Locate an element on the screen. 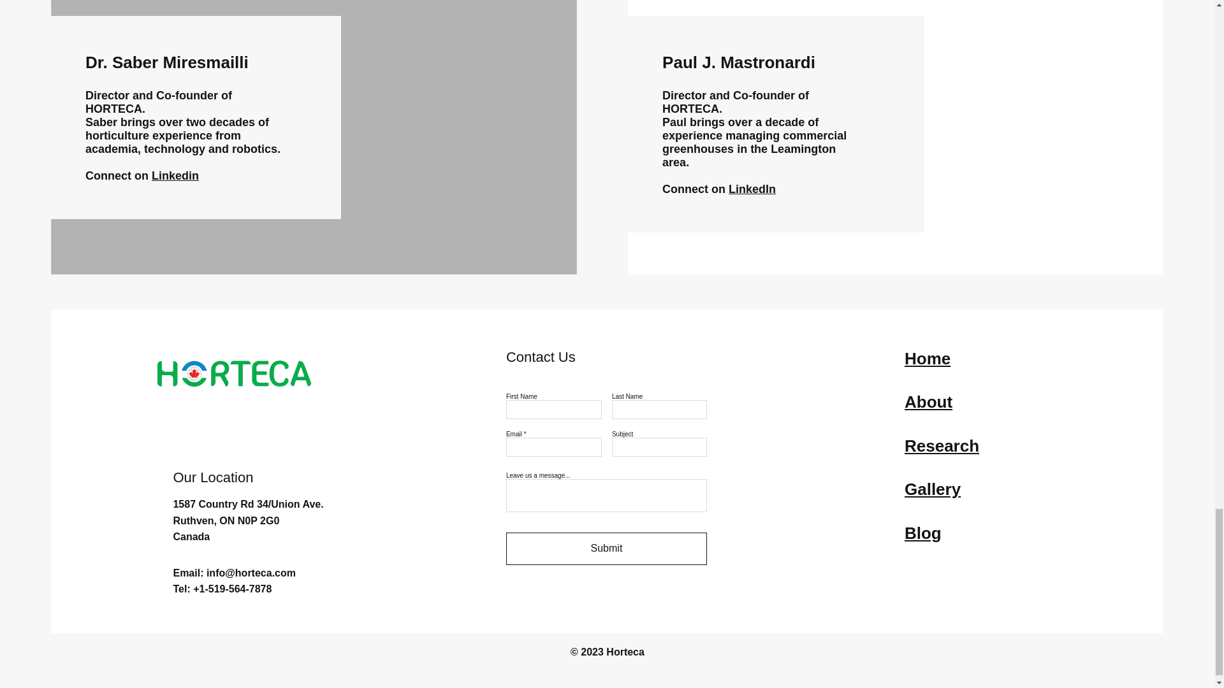  Linkedin is located at coordinates (175, 176).